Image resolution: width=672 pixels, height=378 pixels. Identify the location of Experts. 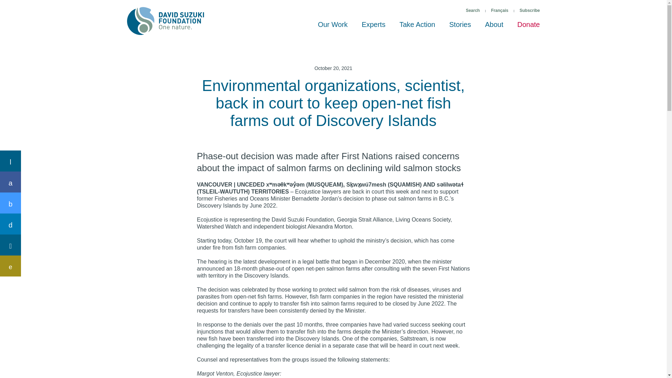
(373, 28).